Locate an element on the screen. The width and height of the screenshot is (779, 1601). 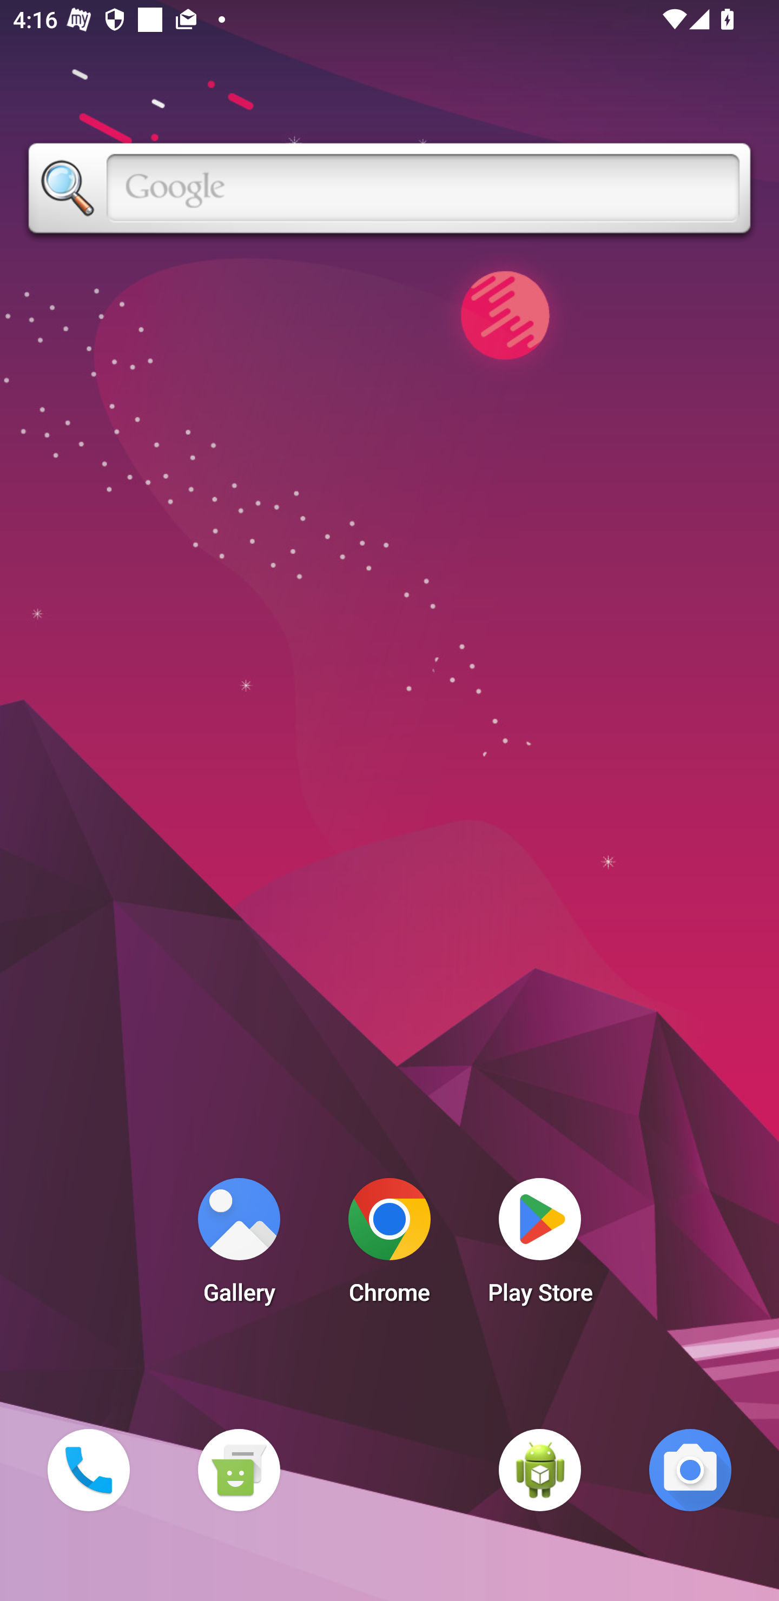
WebView Browser Tester is located at coordinates (540, 1470).